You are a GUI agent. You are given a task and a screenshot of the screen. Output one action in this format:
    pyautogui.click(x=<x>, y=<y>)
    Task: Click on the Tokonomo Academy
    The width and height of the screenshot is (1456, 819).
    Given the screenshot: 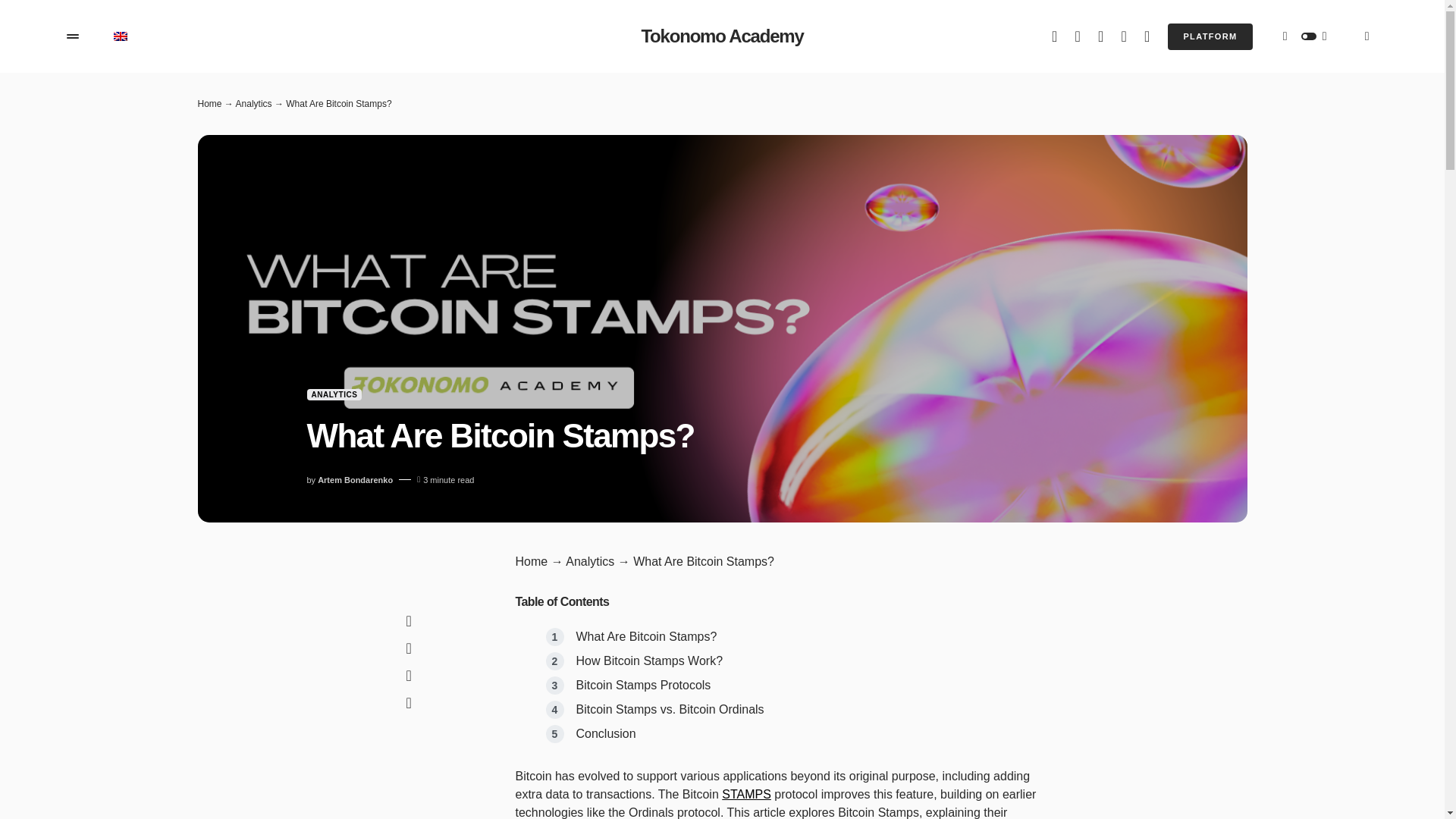 What is the action you would take?
    pyautogui.click(x=722, y=36)
    